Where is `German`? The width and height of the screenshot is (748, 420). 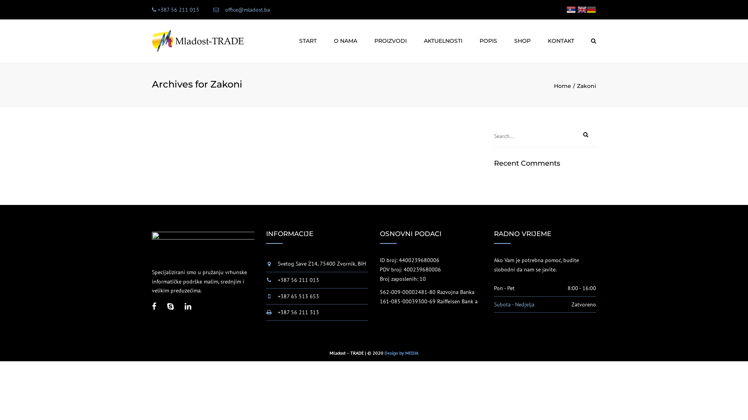
German is located at coordinates (591, 9).